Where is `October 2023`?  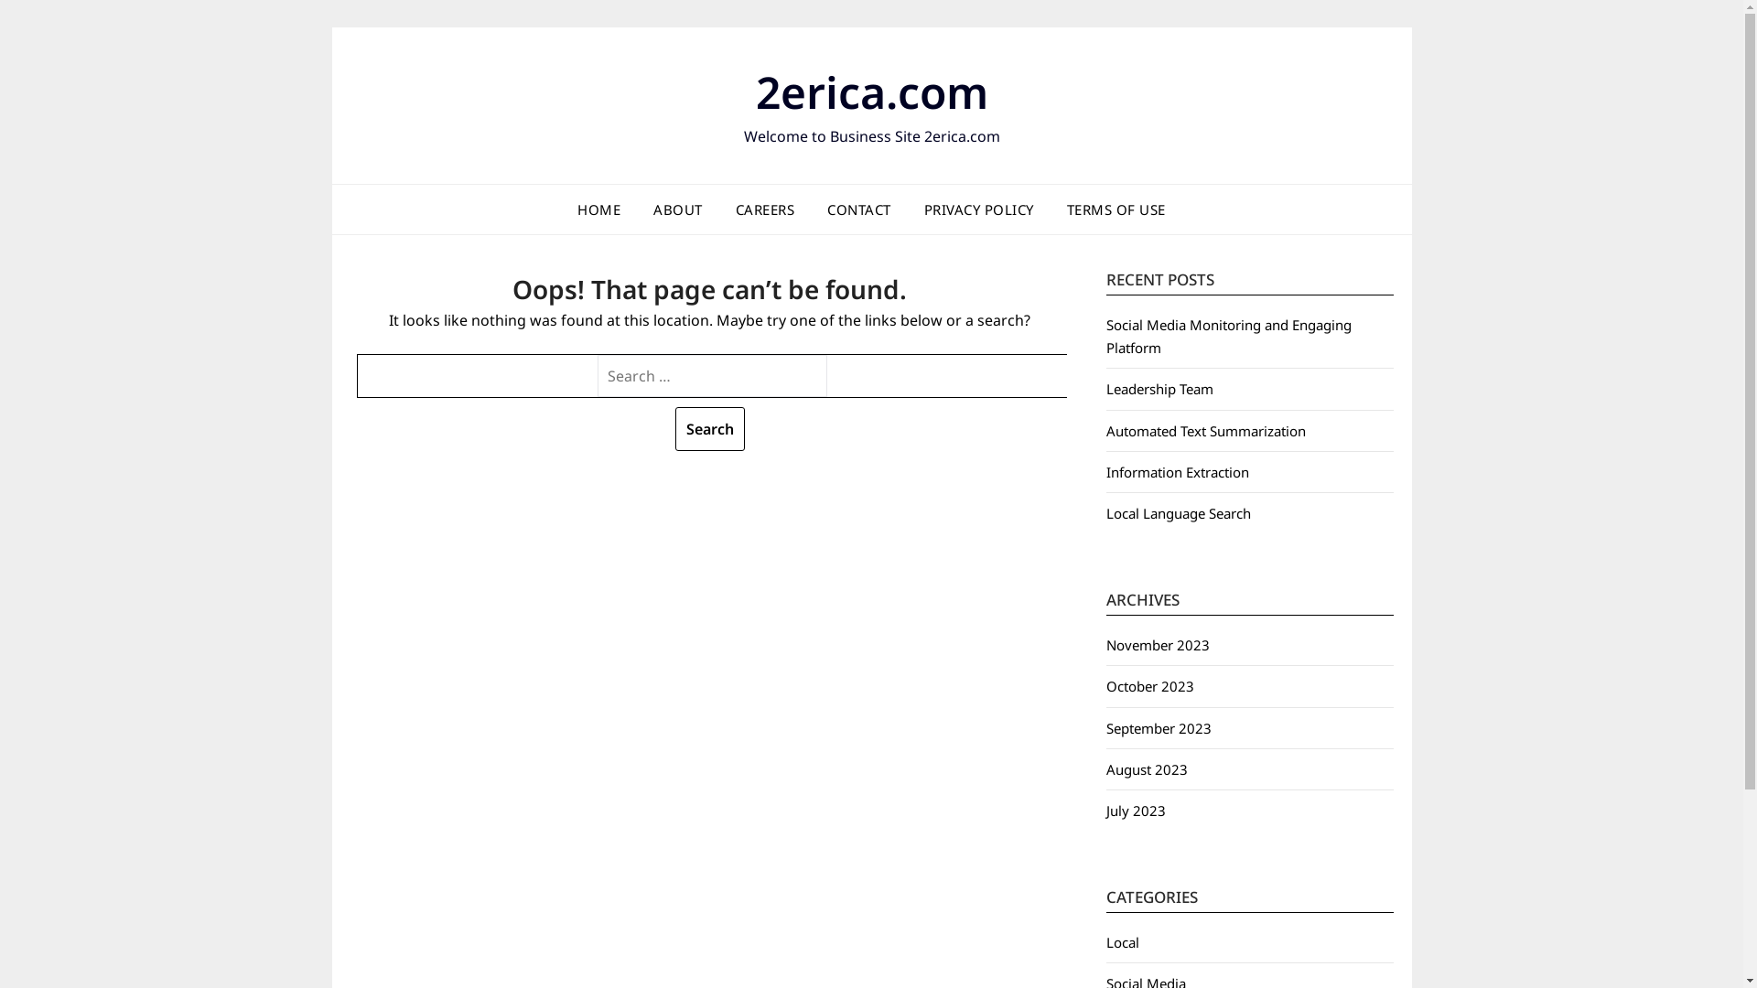
October 2023 is located at coordinates (1149, 686).